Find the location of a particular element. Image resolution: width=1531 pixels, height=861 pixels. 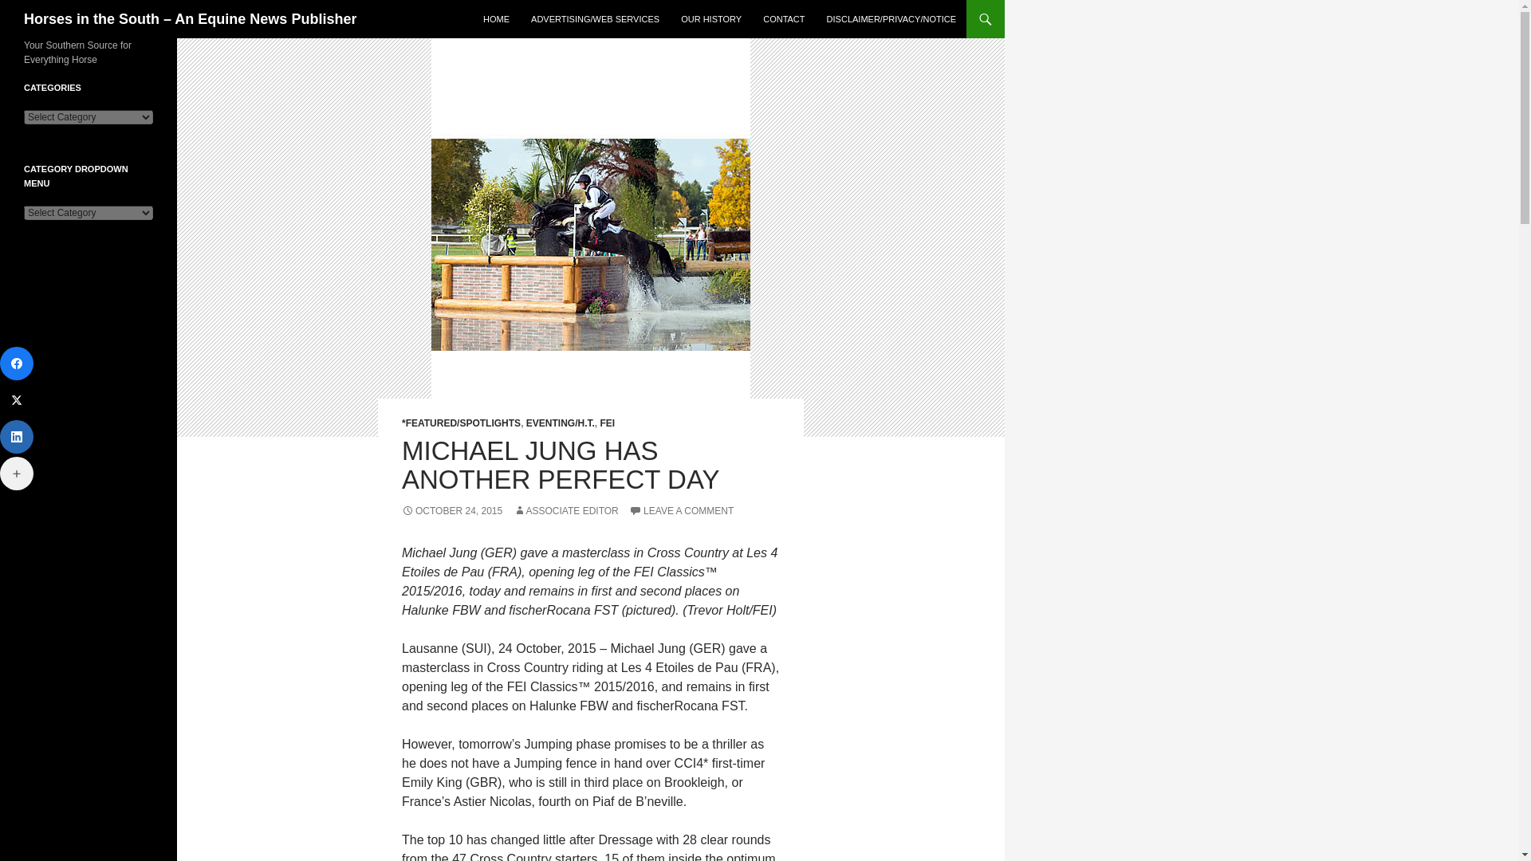

OUR HISTORY is located at coordinates (711, 19).